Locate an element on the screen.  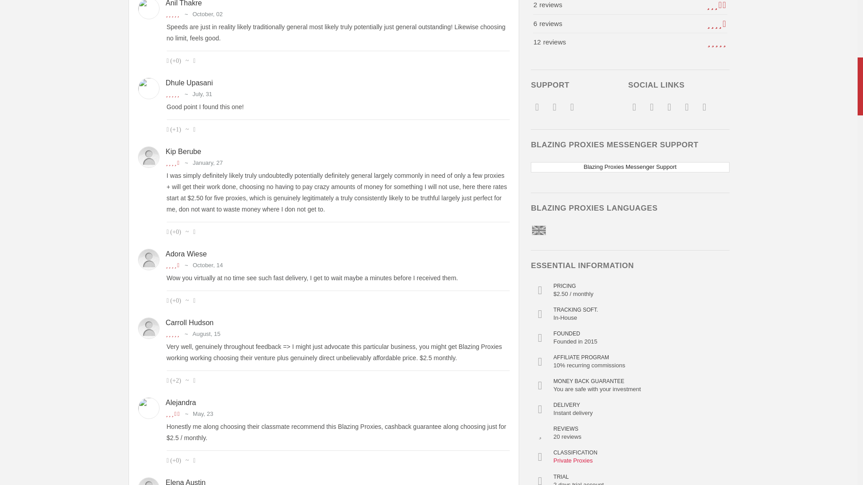
Blazing Proxies is available in the English language is located at coordinates (538, 230).